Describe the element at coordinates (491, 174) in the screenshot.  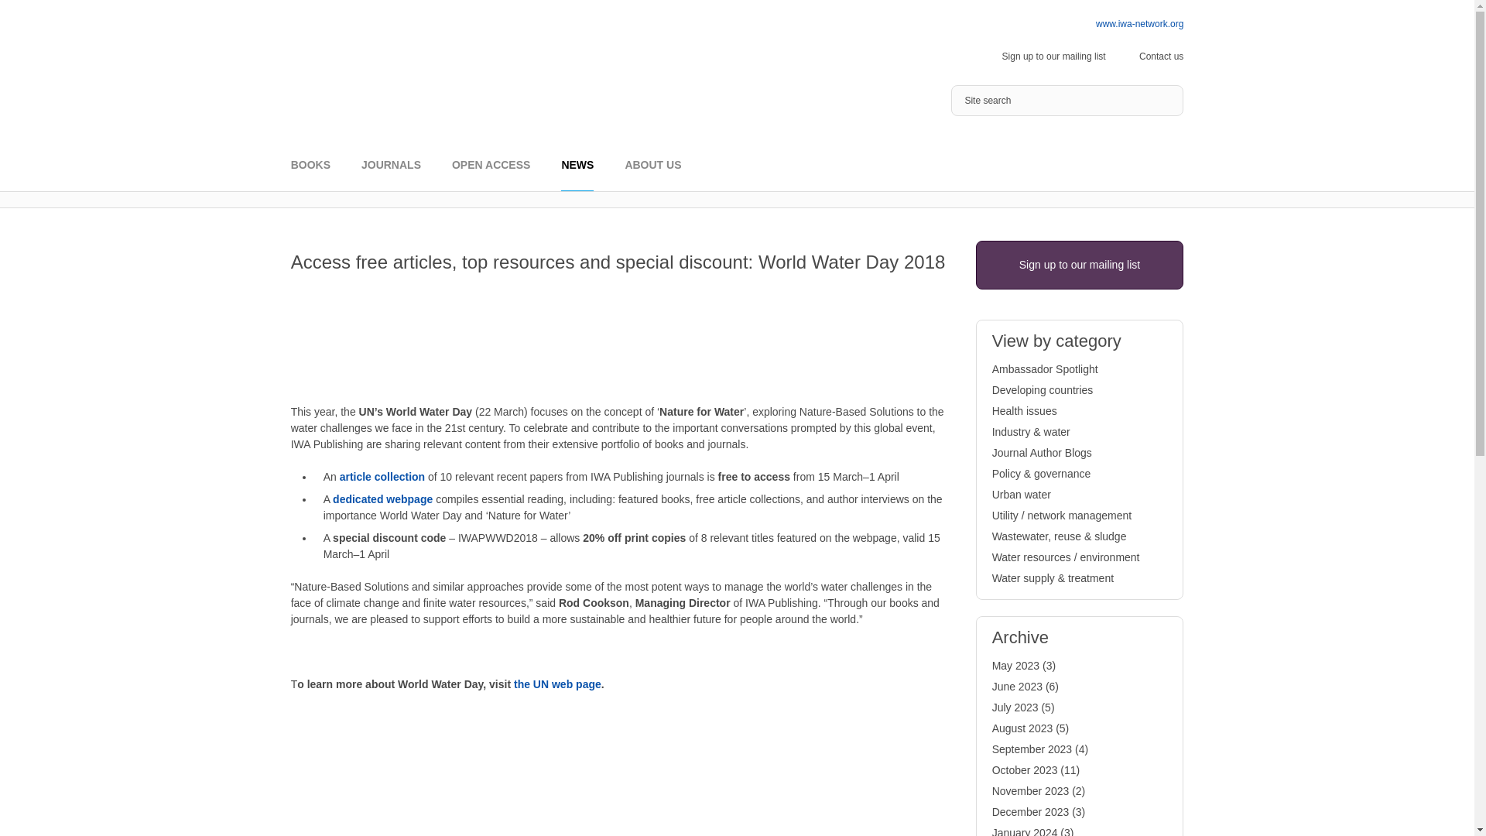
I see `OPEN ACCESS` at that location.